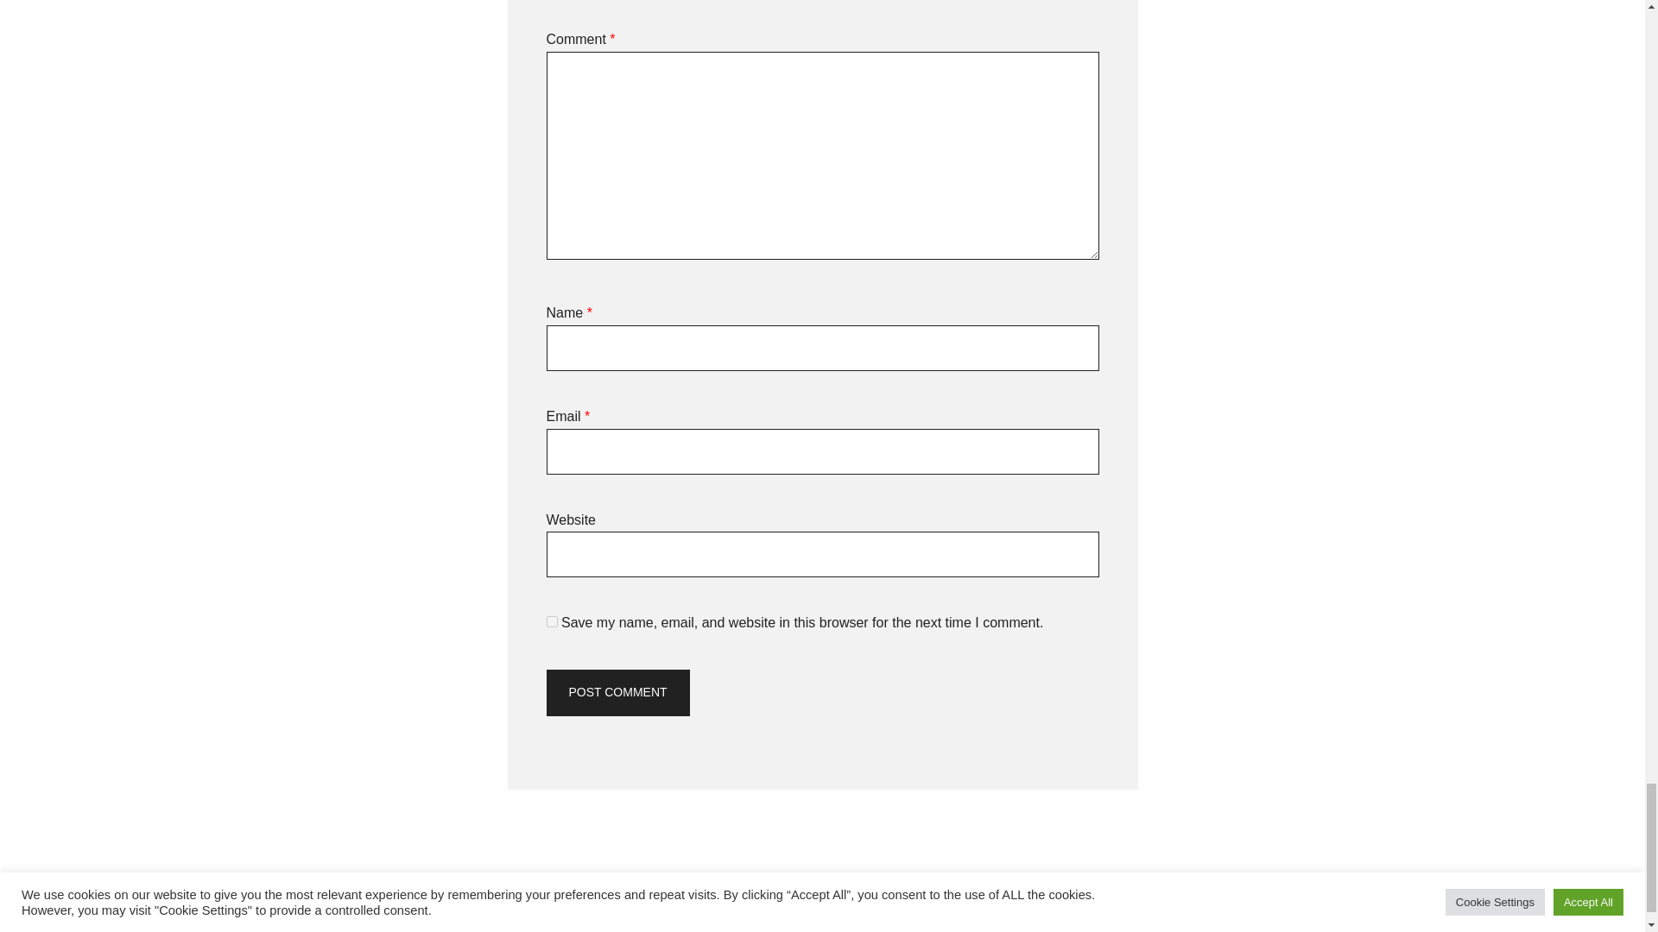 The width and height of the screenshot is (1658, 932). Describe the element at coordinates (551, 621) in the screenshot. I see `yes` at that location.